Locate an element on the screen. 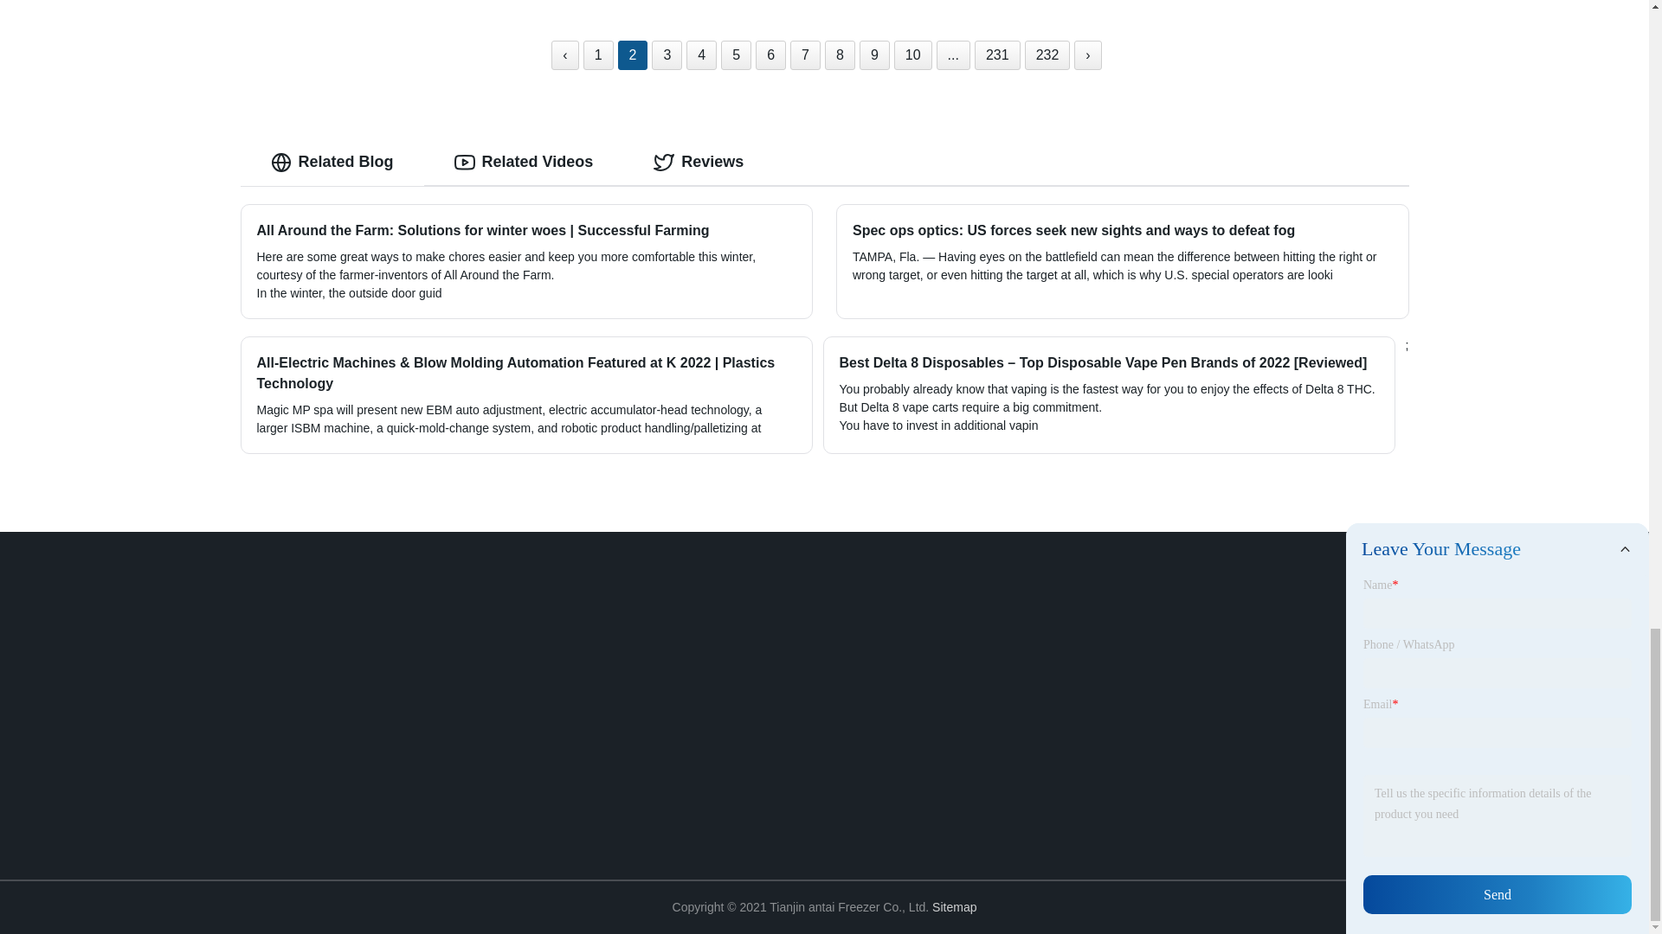 The image size is (1662, 934). 6 is located at coordinates (770, 55).